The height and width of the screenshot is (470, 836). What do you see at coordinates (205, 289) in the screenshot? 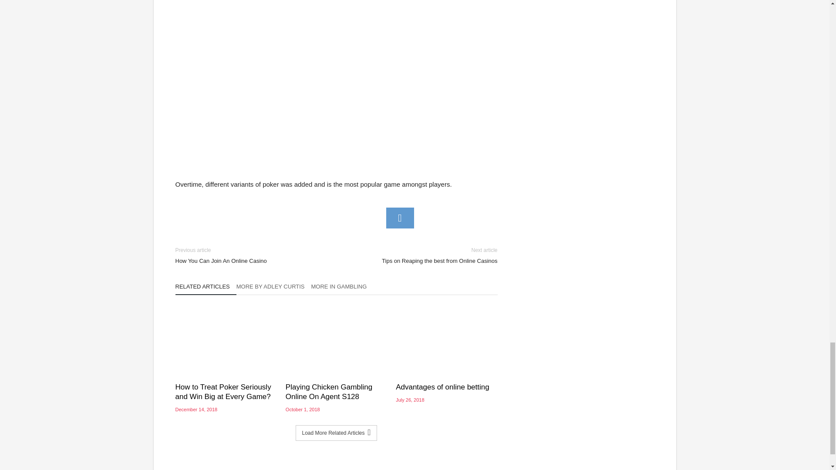
I see `RELATED ARTICLES` at bounding box center [205, 289].